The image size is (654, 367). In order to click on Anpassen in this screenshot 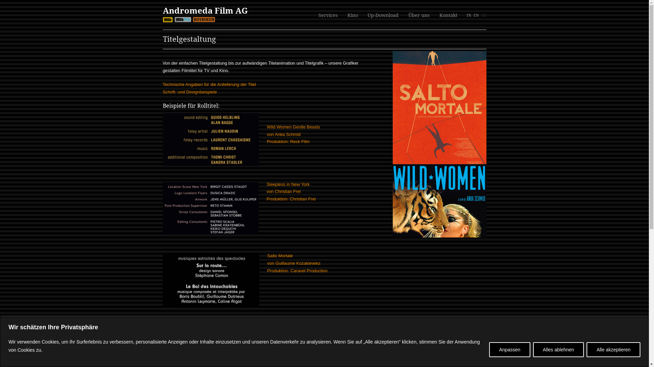, I will do `click(510, 350)`.